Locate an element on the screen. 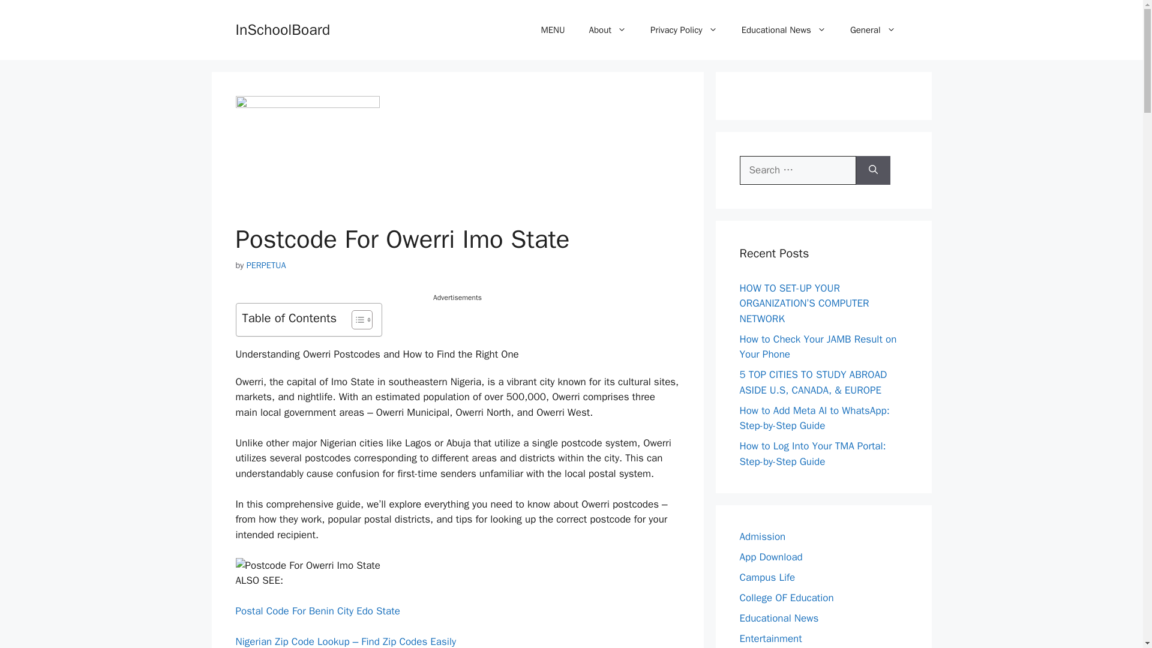 The image size is (1152, 648). PERPETUA is located at coordinates (266, 265).